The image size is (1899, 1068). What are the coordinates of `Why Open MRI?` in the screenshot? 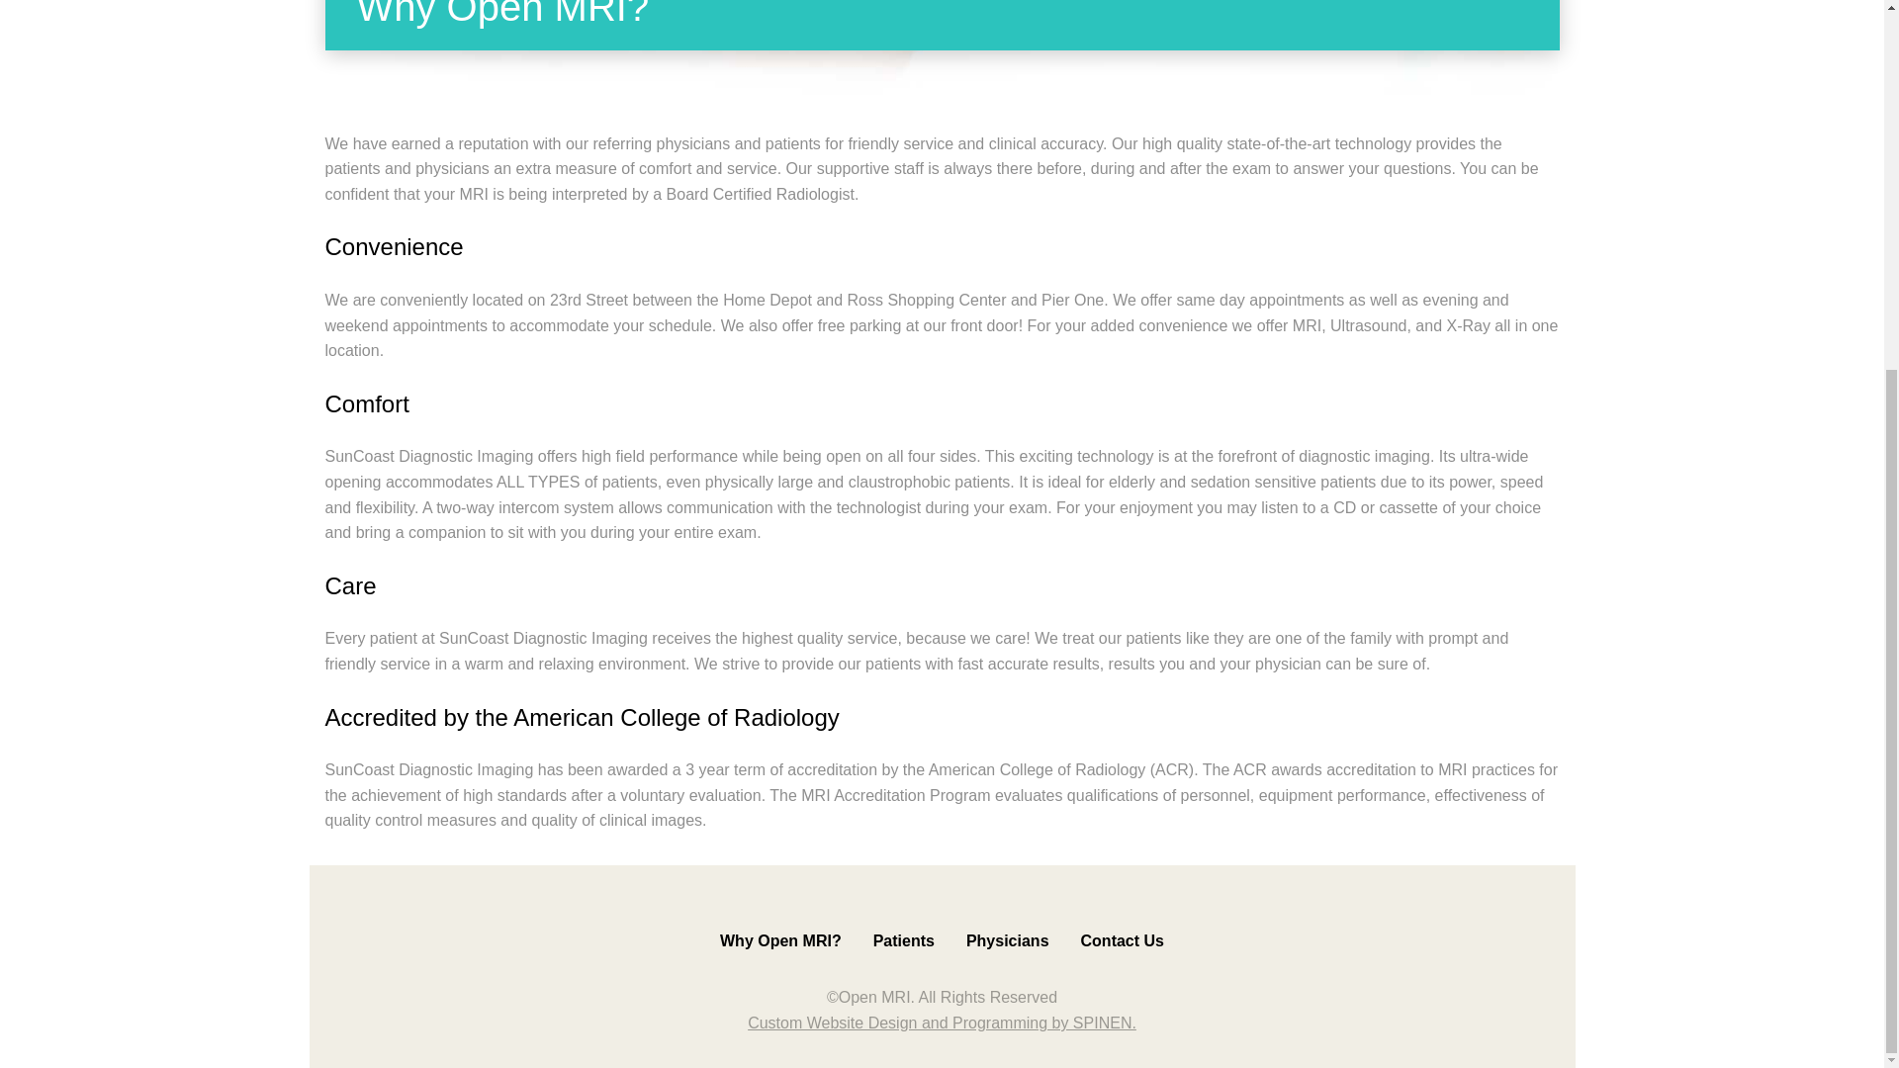 It's located at (779, 940).